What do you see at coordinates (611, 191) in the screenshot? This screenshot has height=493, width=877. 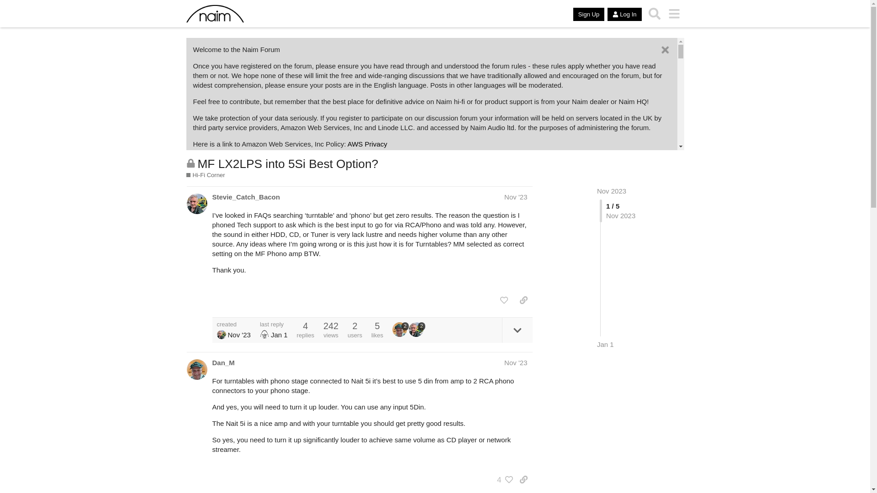 I see `Nov 2023` at bounding box center [611, 191].